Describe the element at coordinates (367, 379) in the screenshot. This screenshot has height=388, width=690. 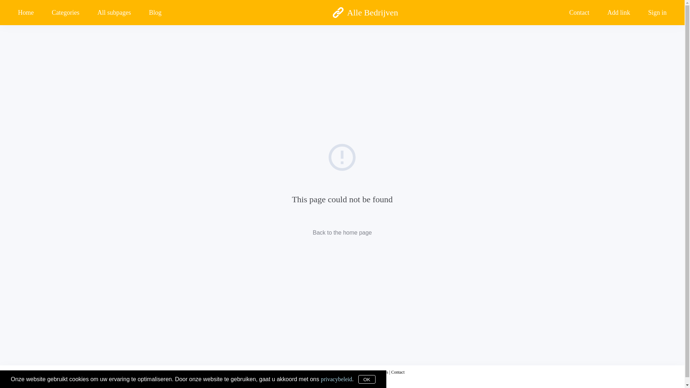
I see `OK` at that location.